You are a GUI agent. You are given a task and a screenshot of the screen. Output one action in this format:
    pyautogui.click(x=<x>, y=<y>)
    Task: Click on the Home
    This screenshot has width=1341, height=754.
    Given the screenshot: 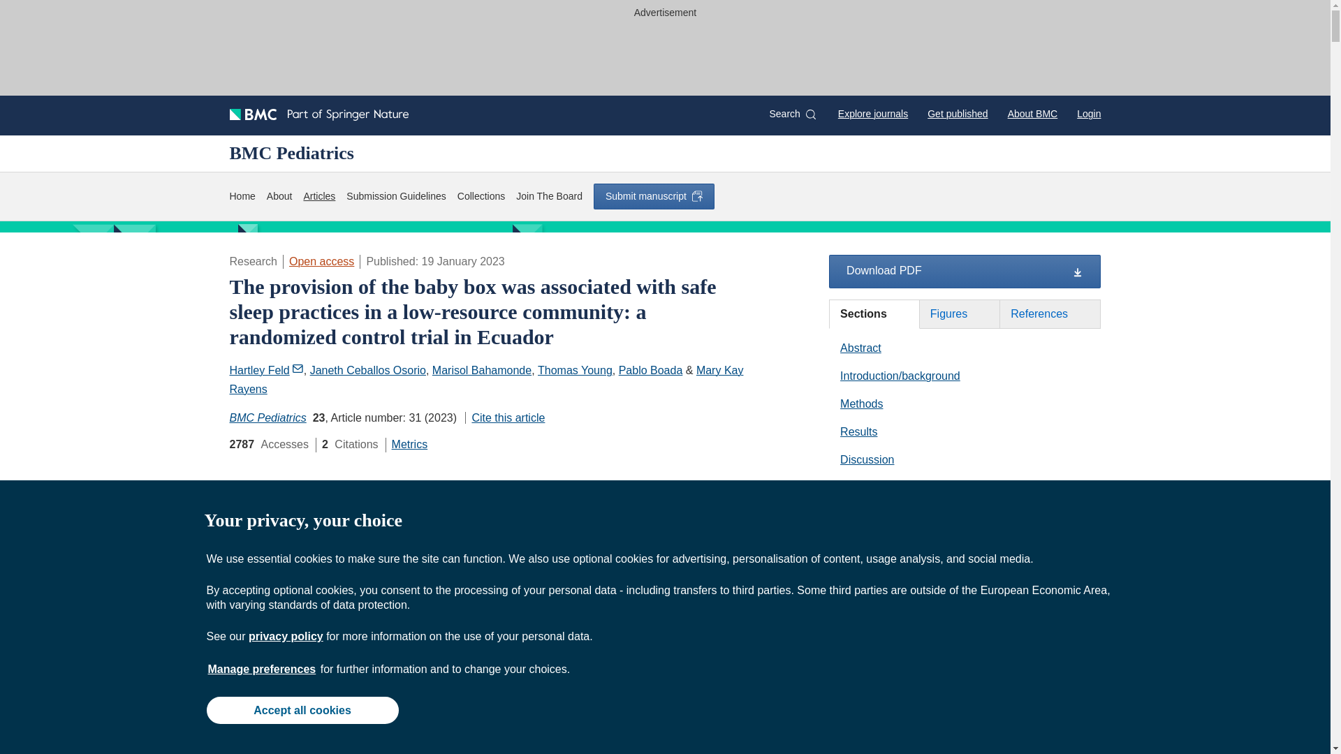 What is the action you would take?
    pyautogui.click(x=242, y=196)
    